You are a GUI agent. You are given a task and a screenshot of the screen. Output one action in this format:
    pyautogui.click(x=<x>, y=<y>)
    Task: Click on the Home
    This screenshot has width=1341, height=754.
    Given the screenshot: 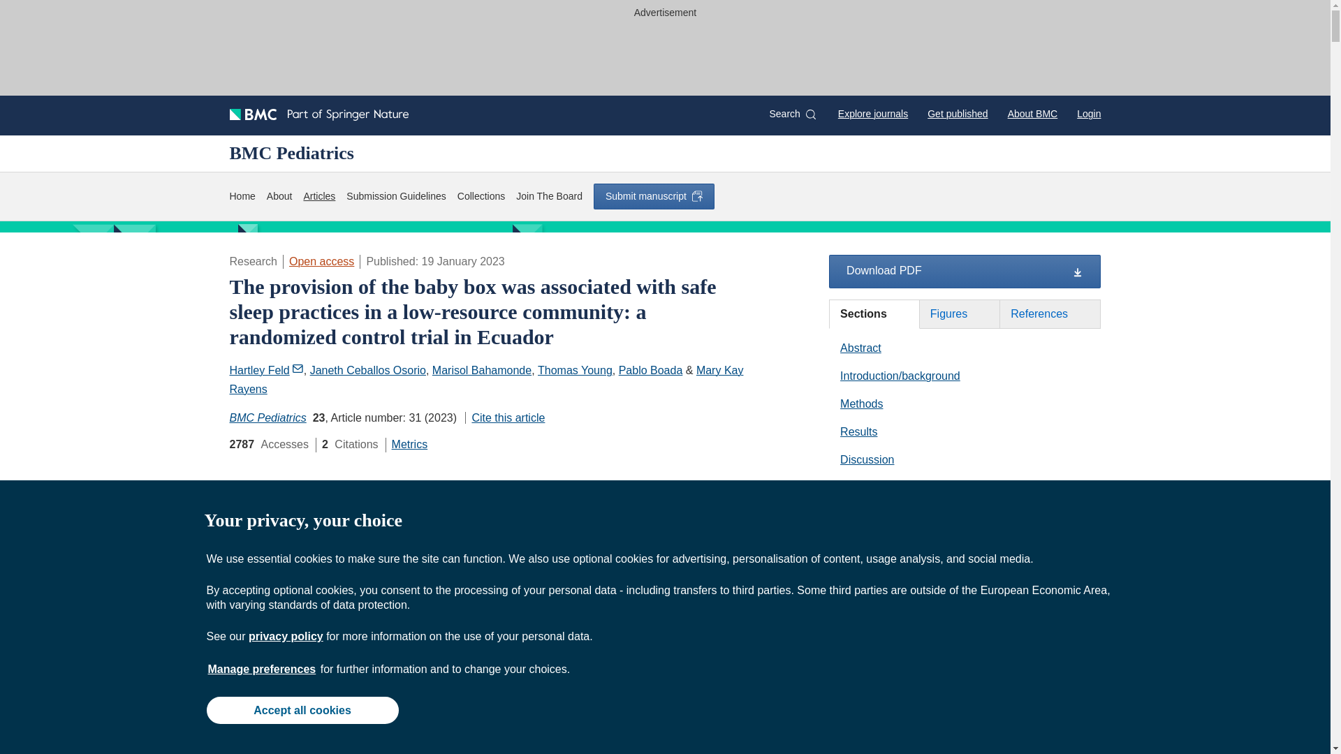 What is the action you would take?
    pyautogui.click(x=242, y=196)
    